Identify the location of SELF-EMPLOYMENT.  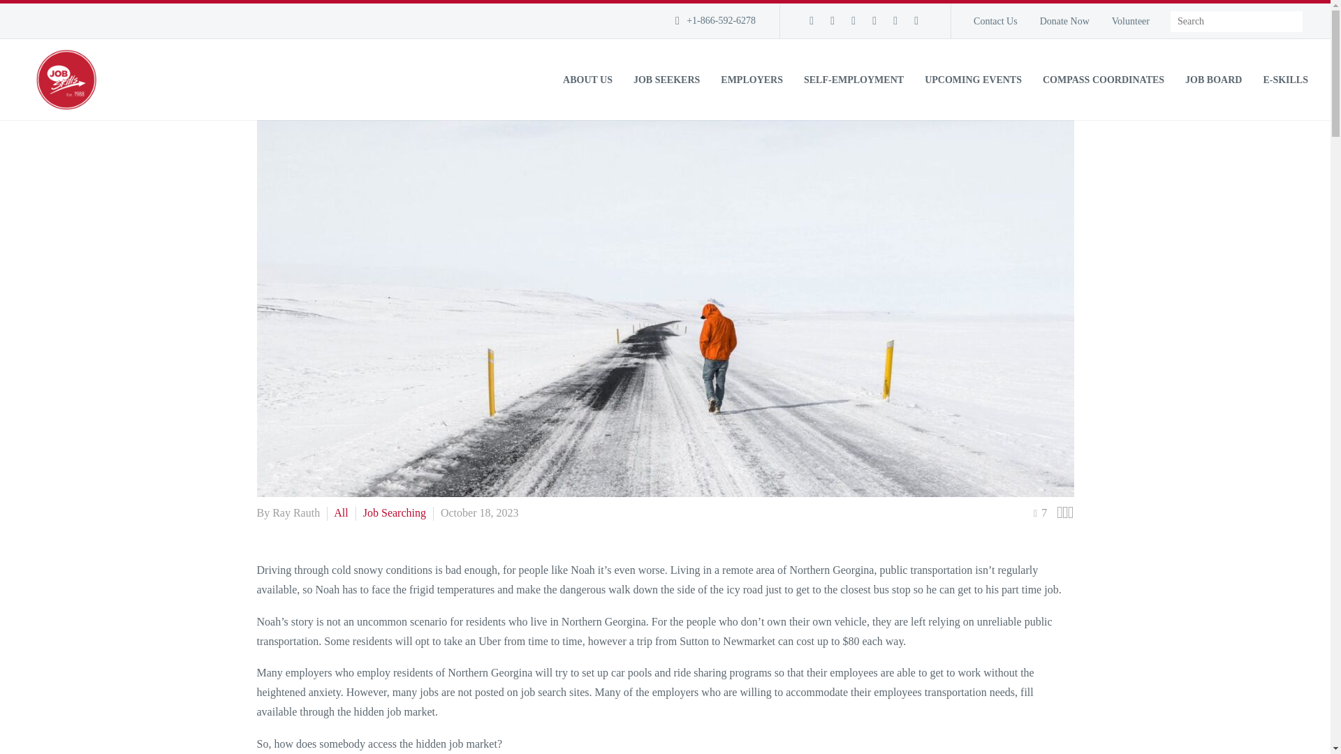
(853, 80).